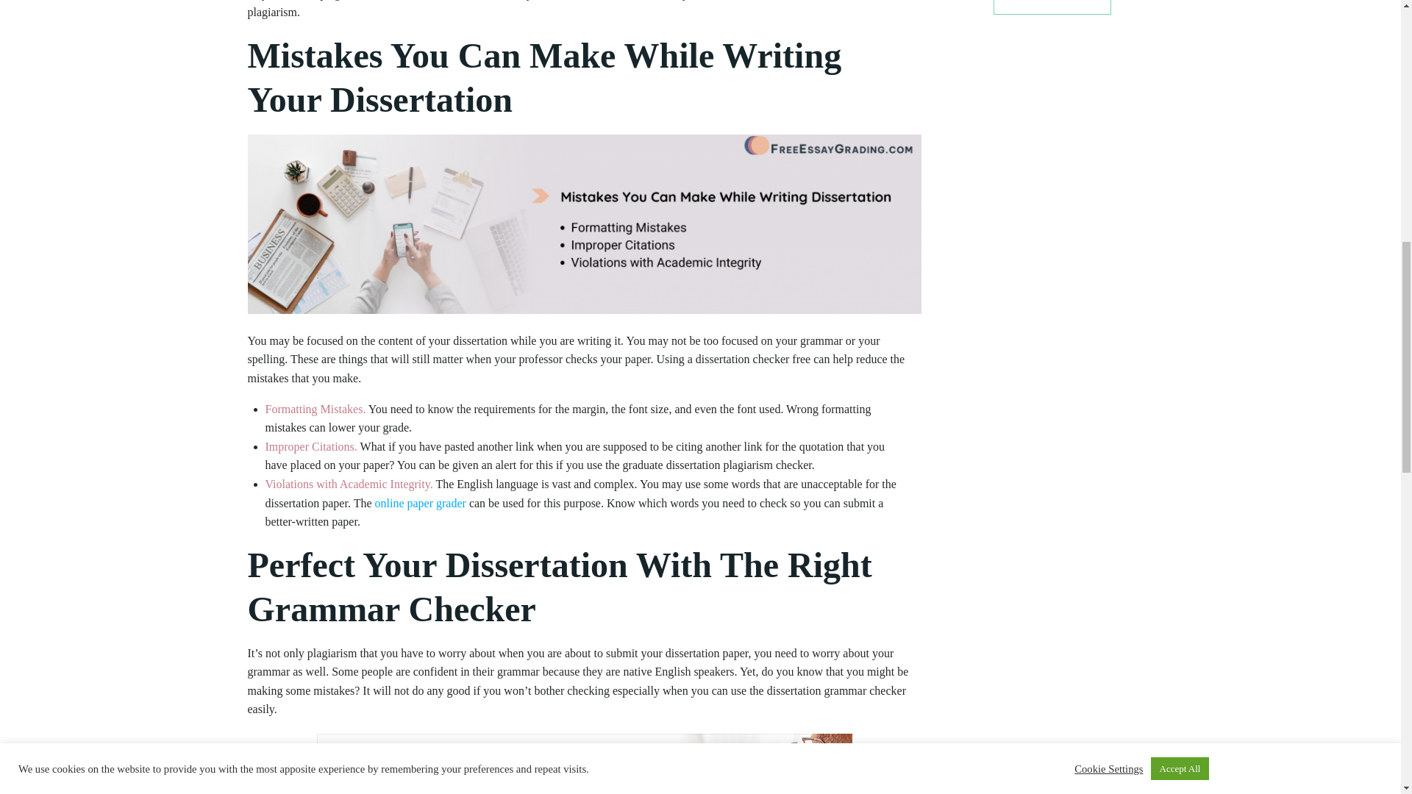  What do you see at coordinates (584, 223) in the screenshot?
I see `dissertation checker` at bounding box center [584, 223].